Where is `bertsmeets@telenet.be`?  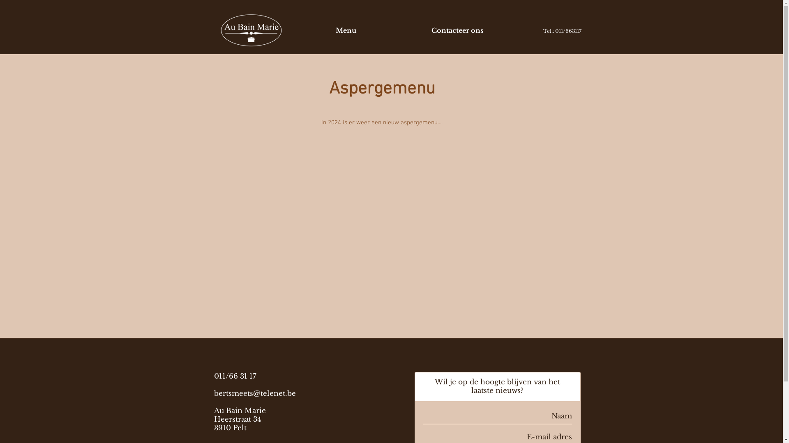 bertsmeets@telenet.be is located at coordinates (255, 394).